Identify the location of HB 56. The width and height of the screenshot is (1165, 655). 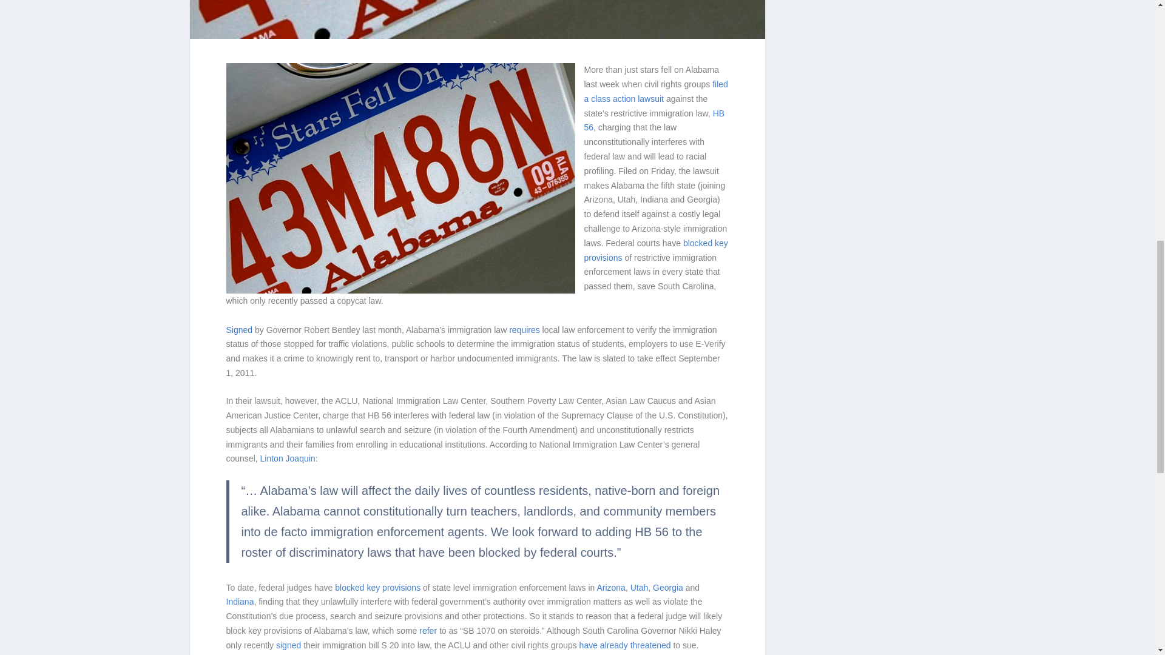
(654, 121).